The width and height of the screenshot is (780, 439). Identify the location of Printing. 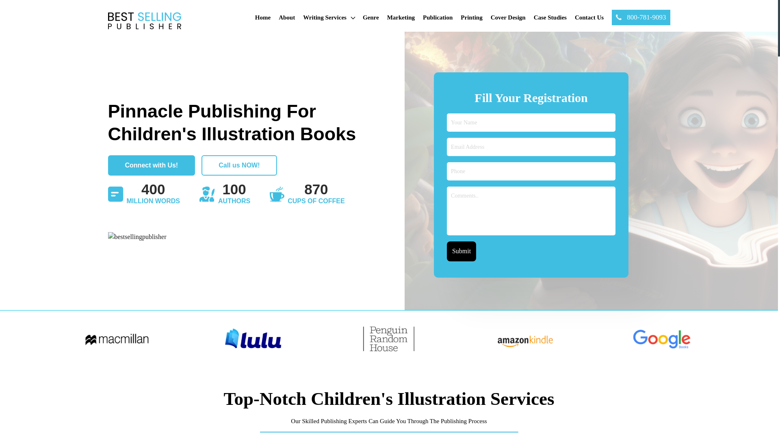
(471, 17).